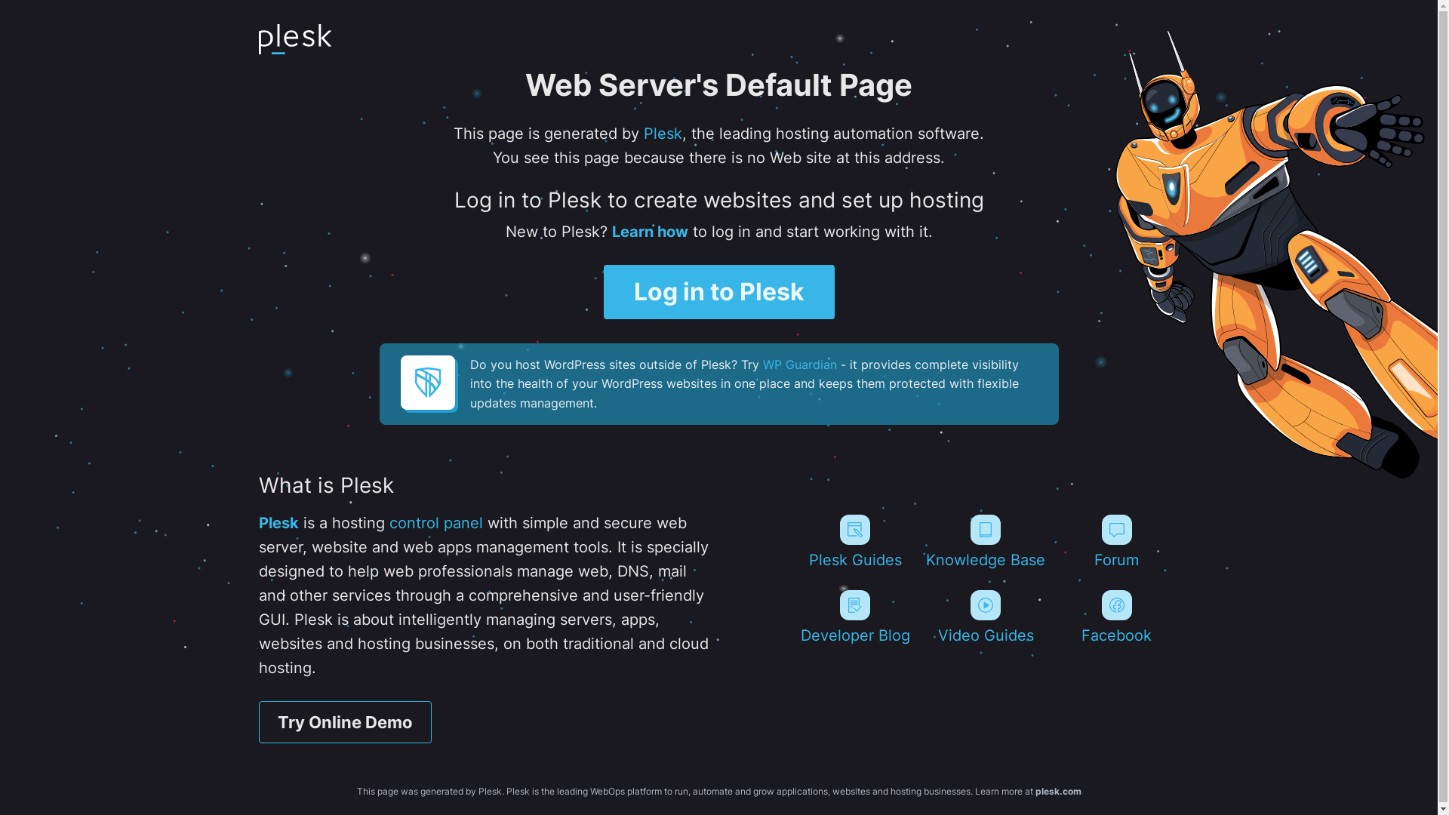 The width and height of the screenshot is (1449, 815). I want to click on Plesk Guides, so click(854, 542).